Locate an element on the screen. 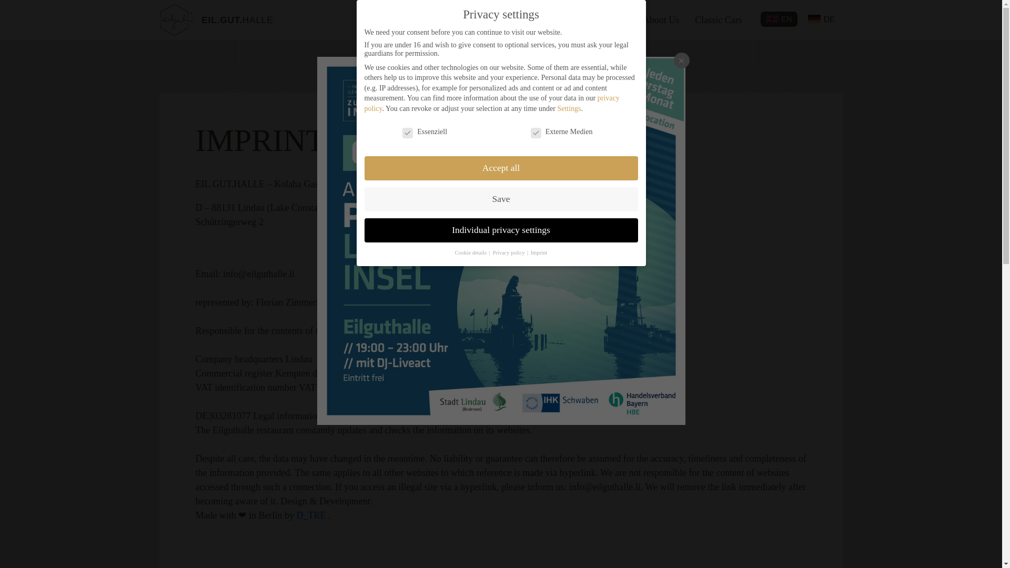 This screenshot has height=568, width=1010. Save is located at coordinates (500, 196).